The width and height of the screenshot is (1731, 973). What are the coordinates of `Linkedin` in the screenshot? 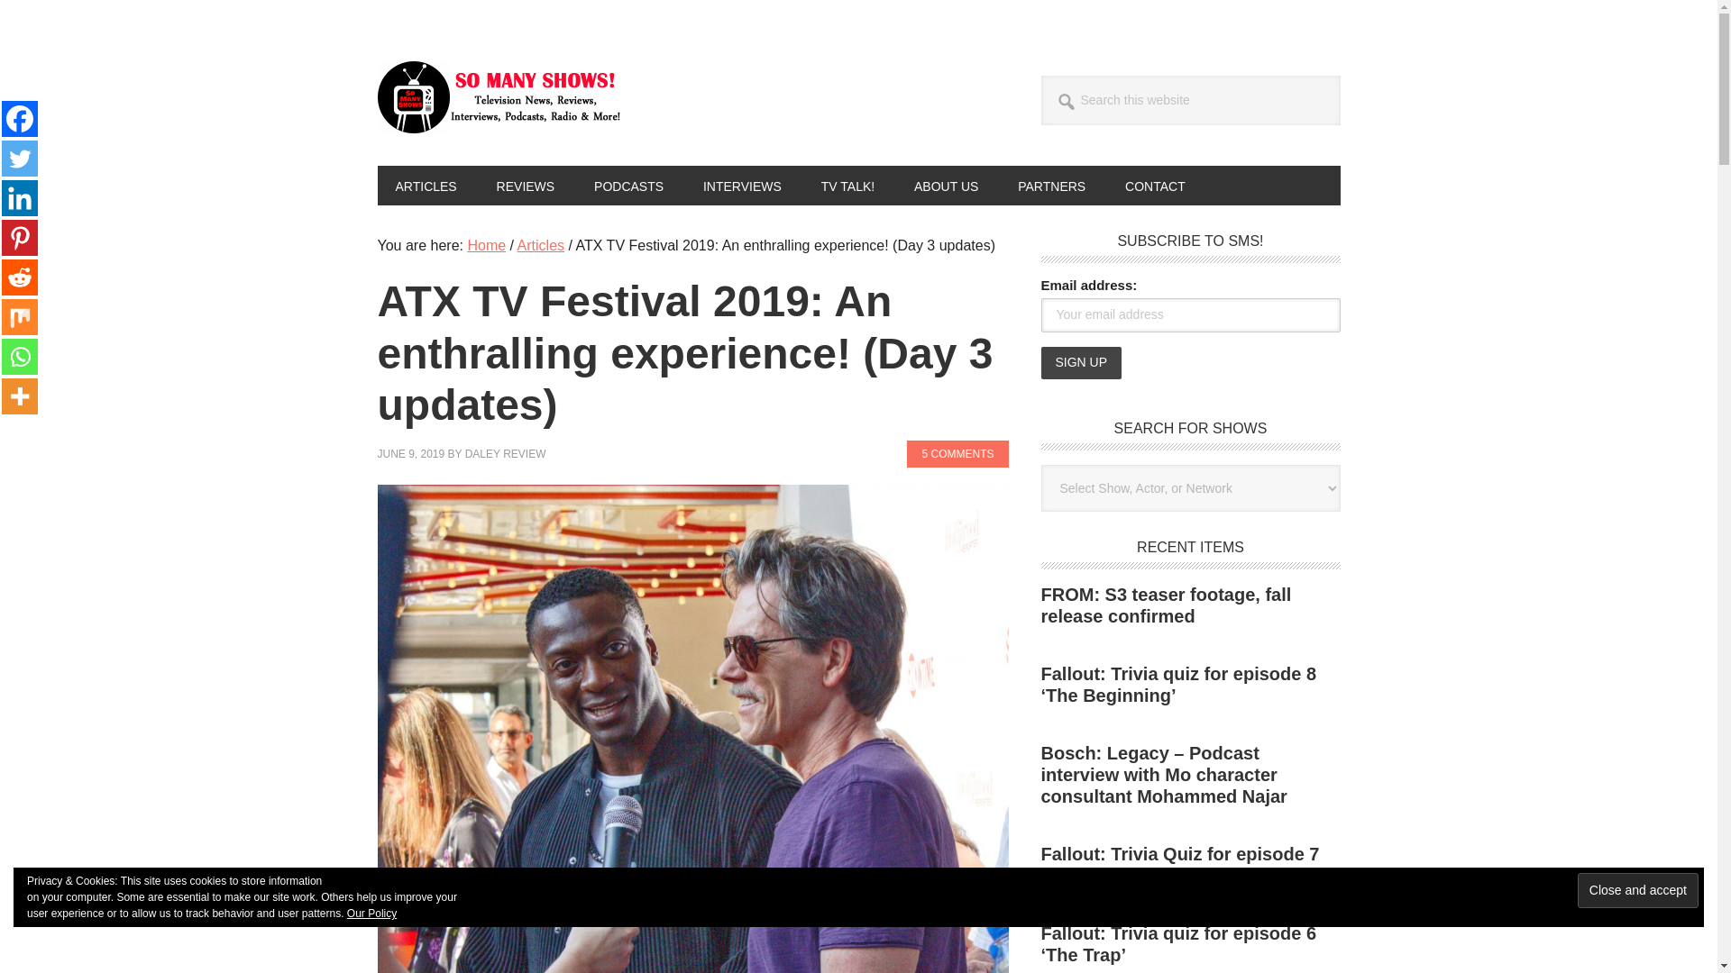 It's located at (20, 197).